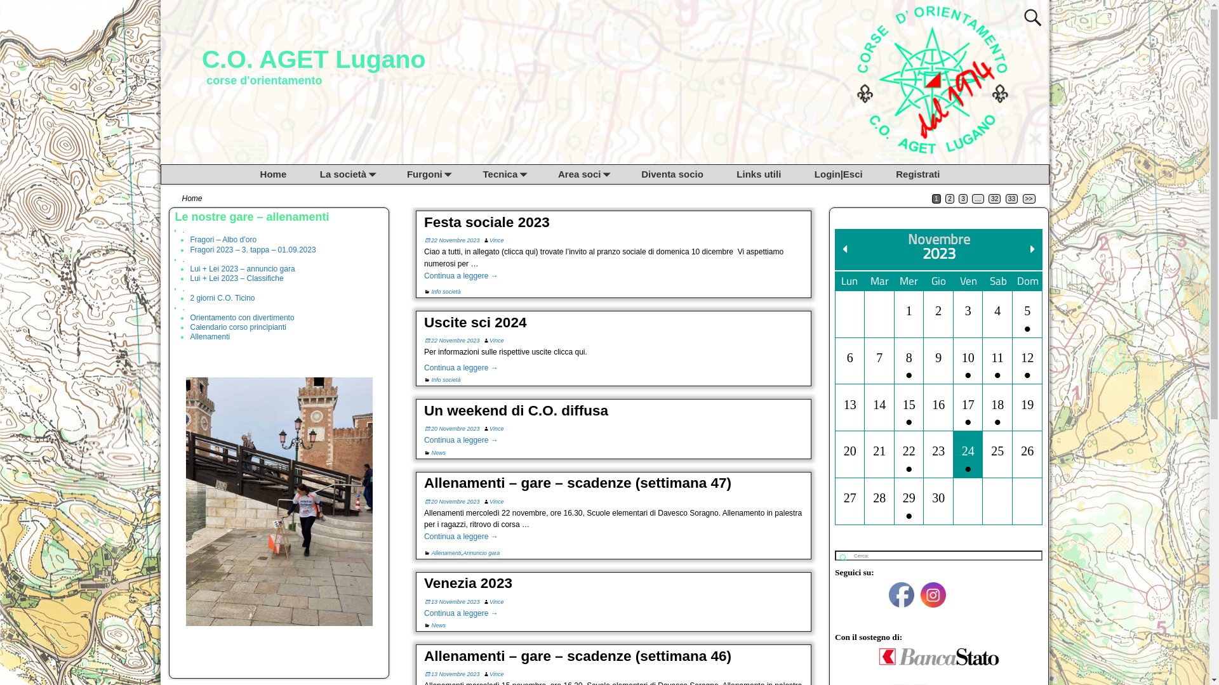  Describe the element at coordinates (282, 174) in the screenshot. I see `Home` at that location.